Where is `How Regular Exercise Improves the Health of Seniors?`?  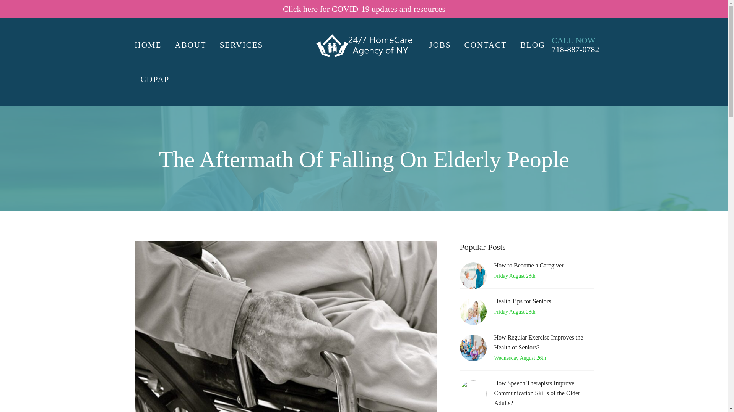 How Regular Exercise Improves the Health of Seniors? is located at coordinates (544, 344).